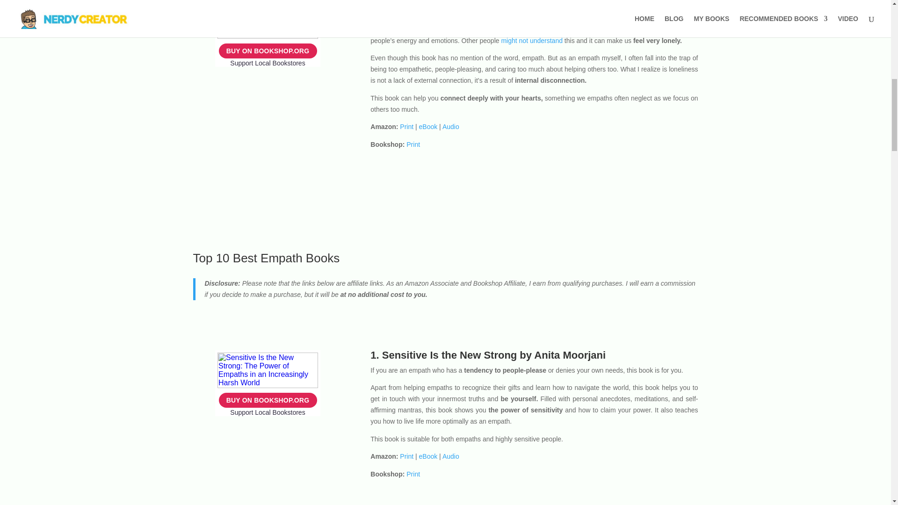 The width and height of the screenshot is (898, 505). Describe the element at coordinates (428, 126) in the screenshot. I see `eBook` at that location.